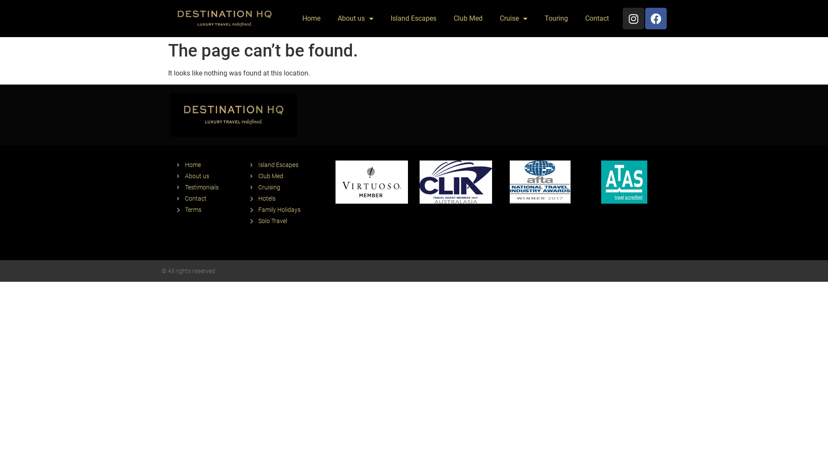  Describe the element at coordinates (209, 165) in the screenshot. I see `Home` at that location.